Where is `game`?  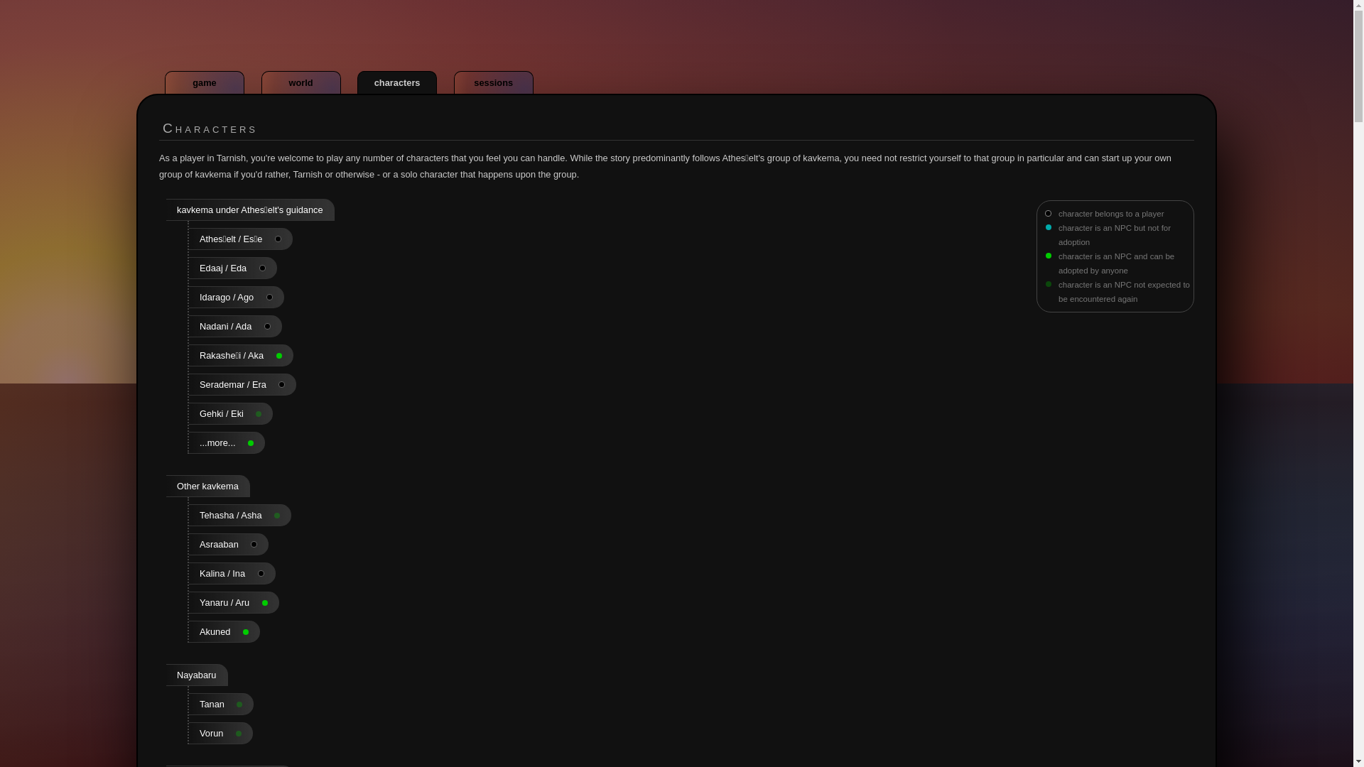 game is located at coordinates (205, 82).